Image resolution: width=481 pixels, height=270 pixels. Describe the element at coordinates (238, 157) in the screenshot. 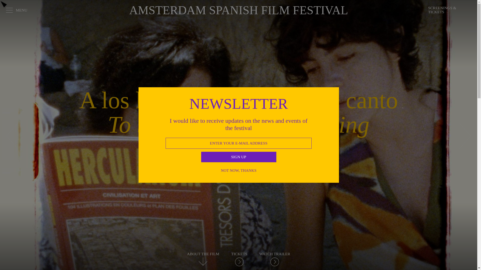

I see `Sign up` at that location.